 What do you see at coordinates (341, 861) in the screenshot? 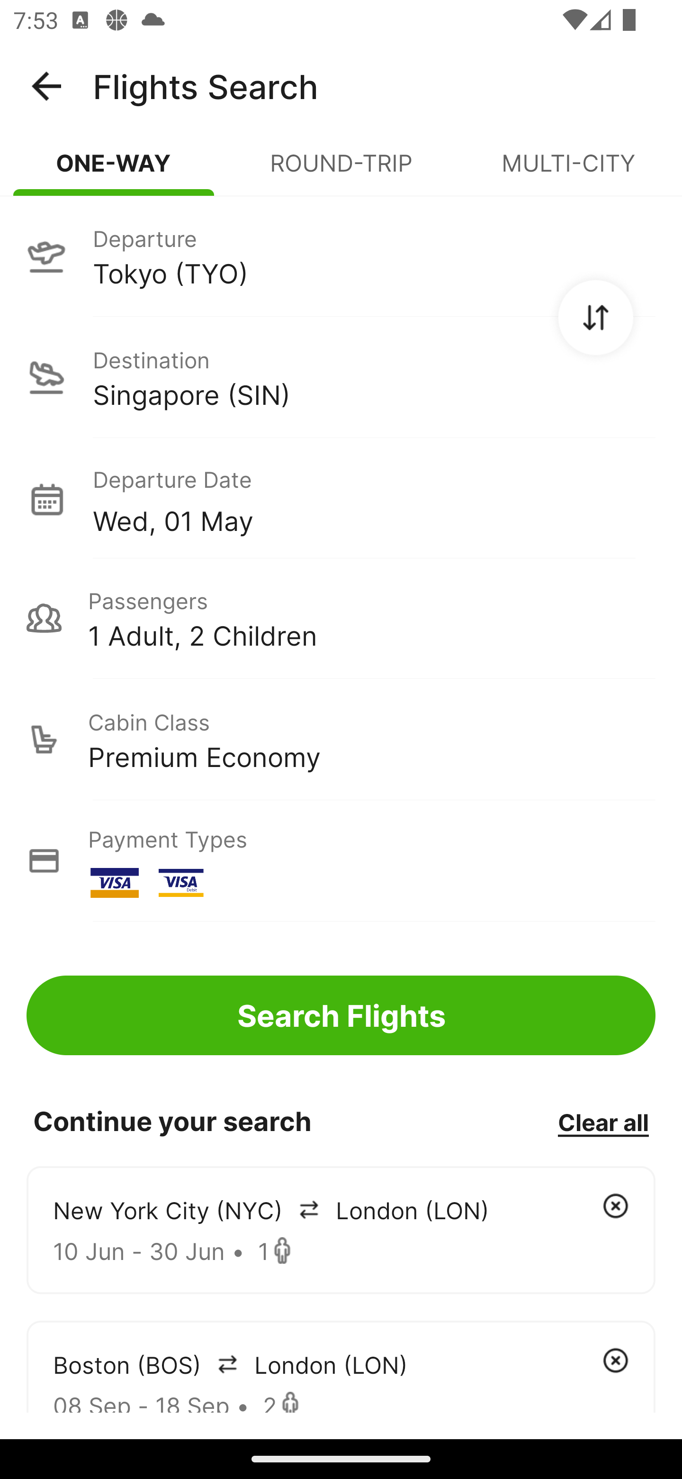
I see `Payment Types` at bounding box center [341, 861].